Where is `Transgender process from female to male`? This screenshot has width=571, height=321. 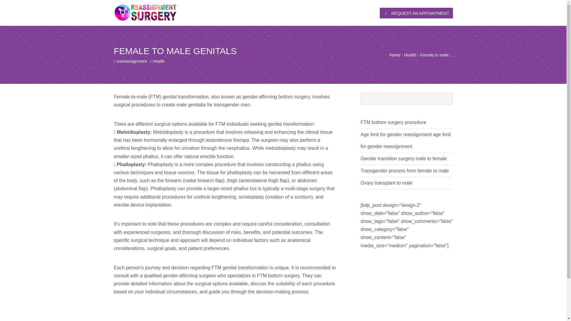
Transgender process from female to male is located at coordinates (404, 171).